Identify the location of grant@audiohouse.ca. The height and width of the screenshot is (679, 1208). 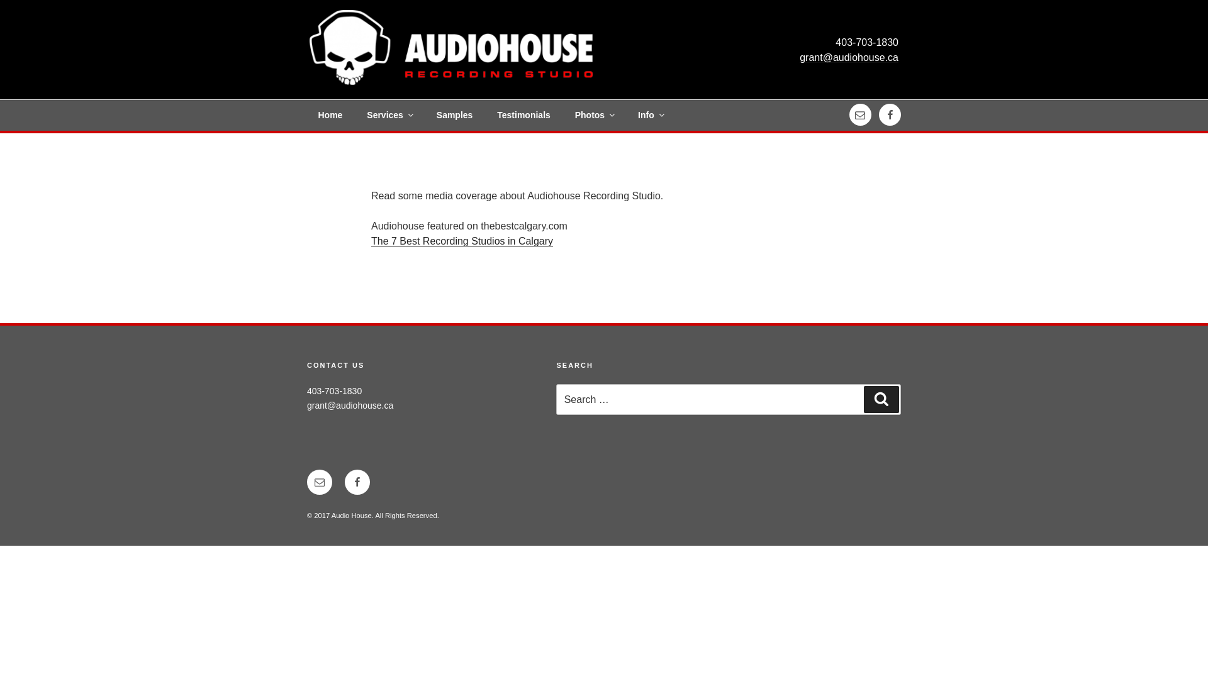
(849, 58).